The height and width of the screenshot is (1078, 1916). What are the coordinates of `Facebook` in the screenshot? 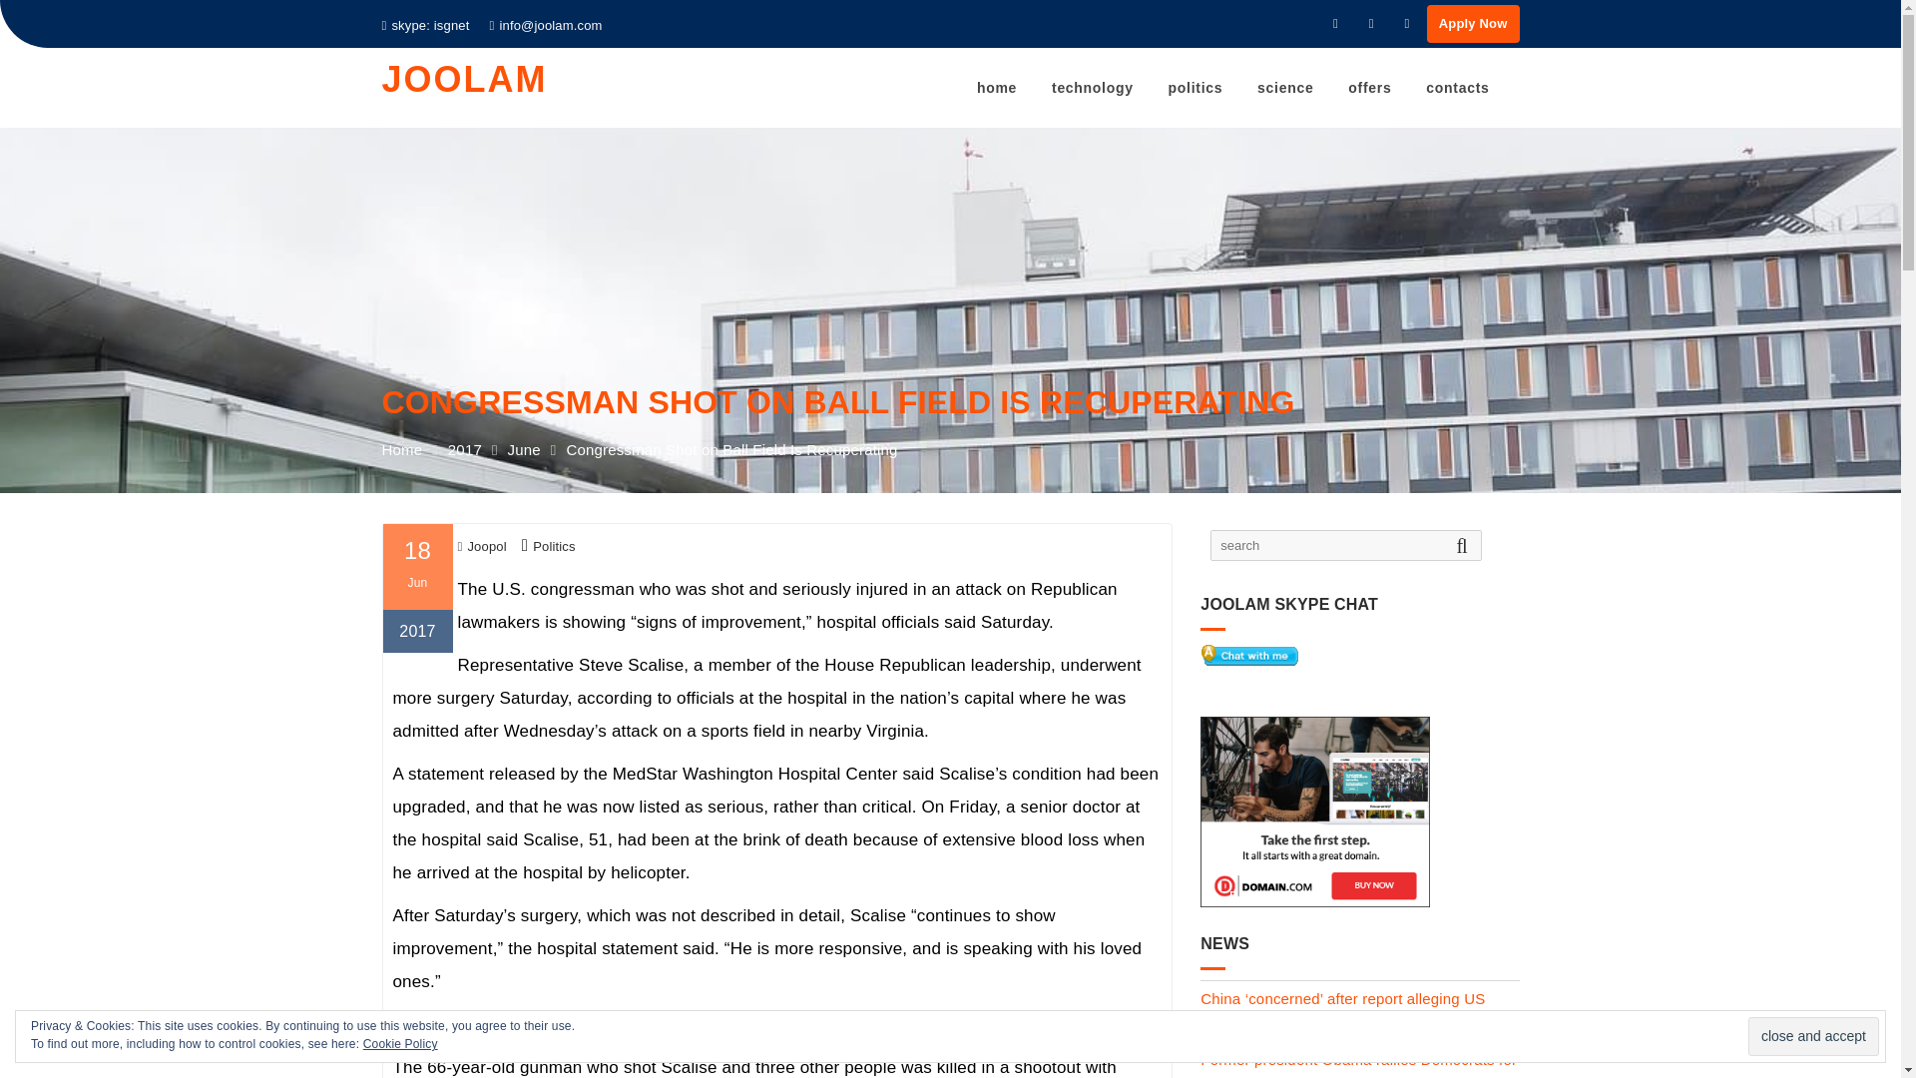 It's located at (1335, 23).